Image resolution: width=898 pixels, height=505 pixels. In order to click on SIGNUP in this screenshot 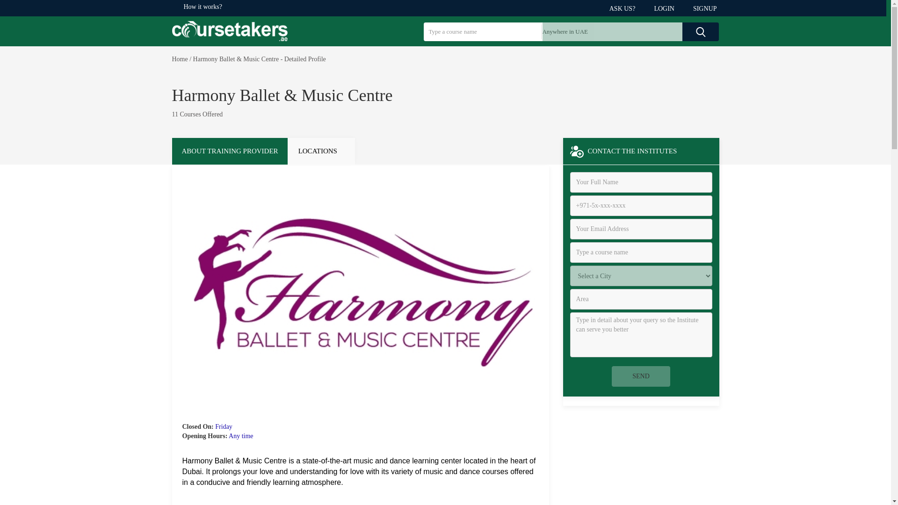, I will do `click(701, 8)`.